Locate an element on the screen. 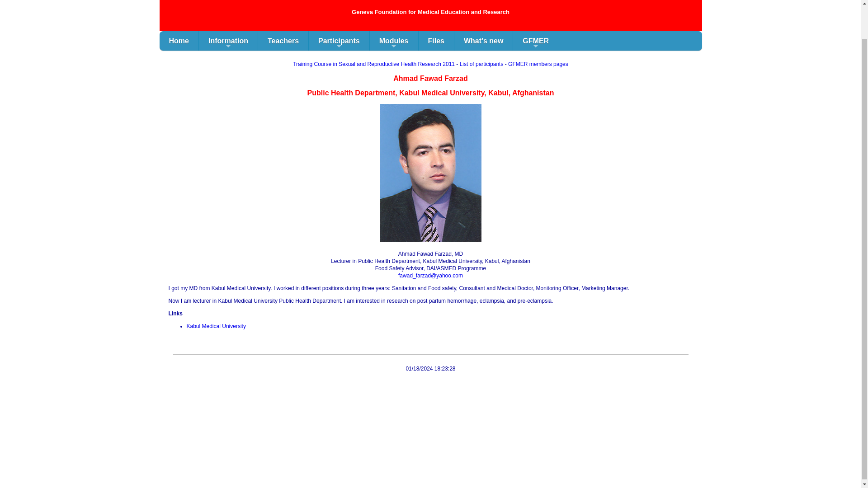 Image resolution: width=868 pixels, height=488 pixels. List of participants is located at coordinates (481, 64).